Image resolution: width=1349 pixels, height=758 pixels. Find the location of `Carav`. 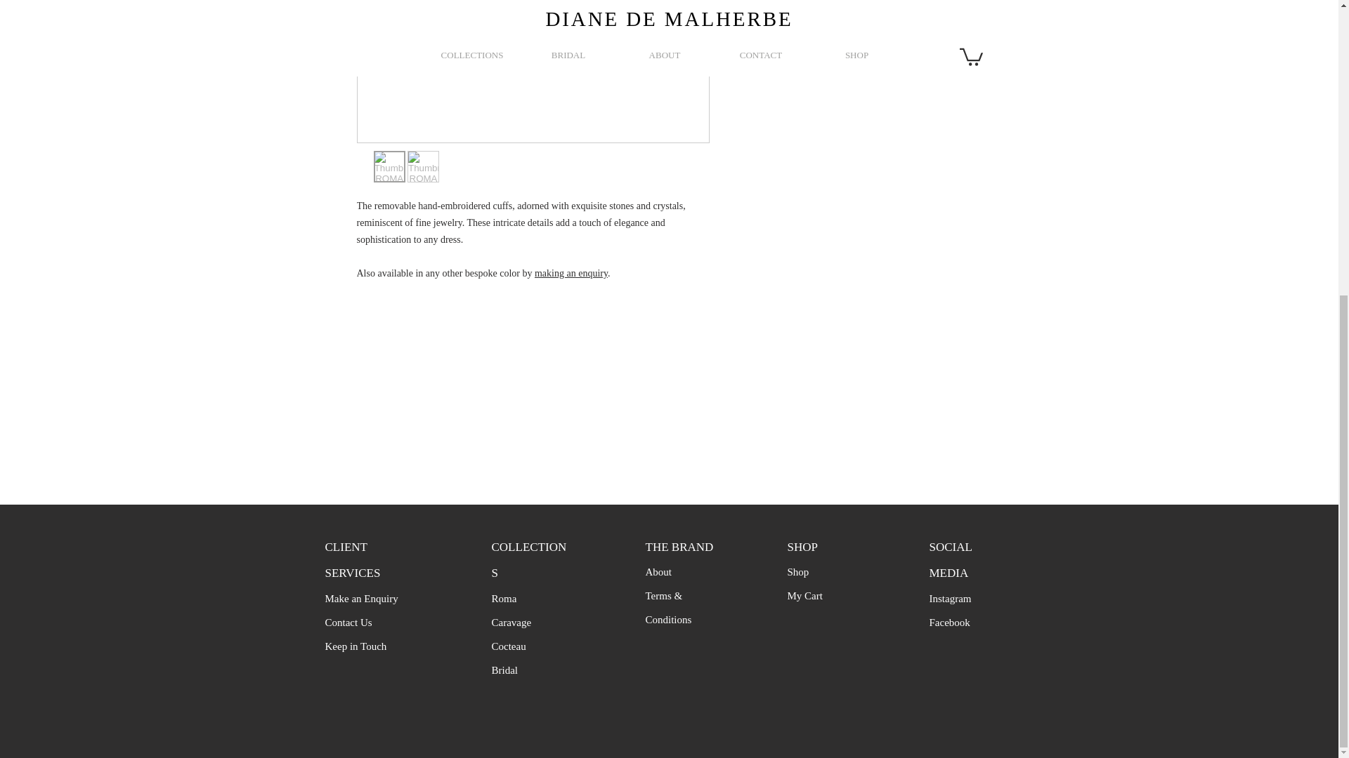

Carav is located at coordinates (504, 622).